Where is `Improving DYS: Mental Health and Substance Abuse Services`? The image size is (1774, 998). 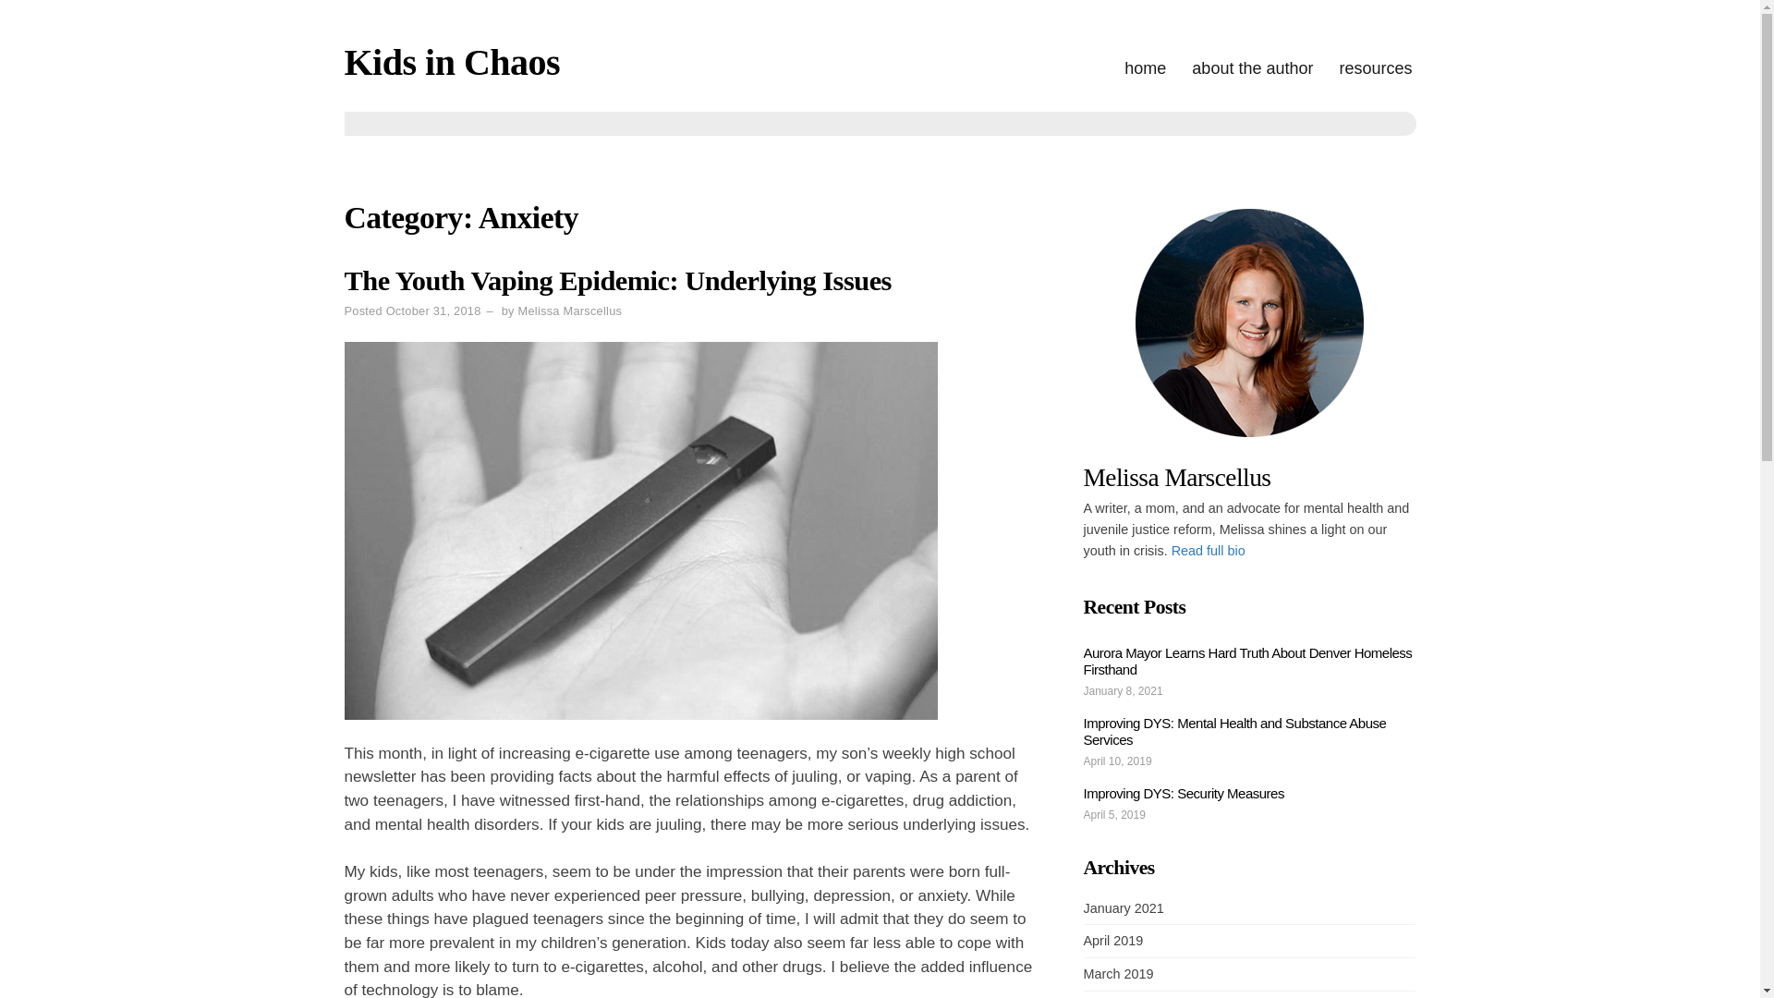 Improving DYS: Mental Health and Substance Abuse Services is located at coordinates (1233, 731).